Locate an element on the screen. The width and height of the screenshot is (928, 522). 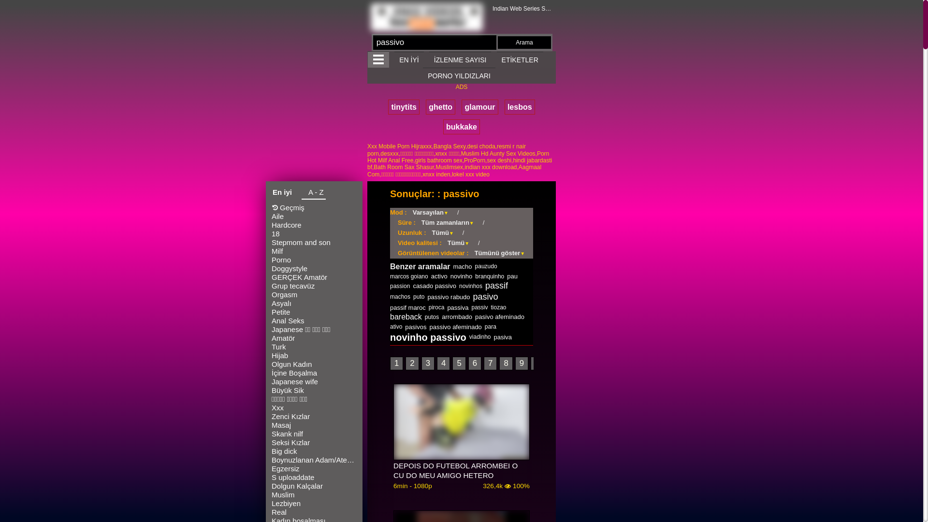
branquinho is located at coordinates (490, 276).